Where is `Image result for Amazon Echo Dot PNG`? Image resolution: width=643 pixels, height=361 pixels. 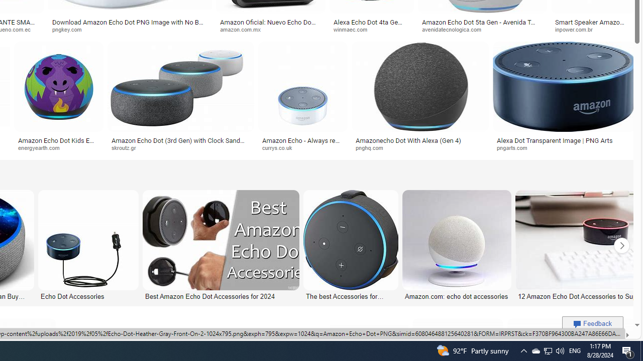 Image result for Amazon Echo Dot PNG is located at coordinates (564, 86).